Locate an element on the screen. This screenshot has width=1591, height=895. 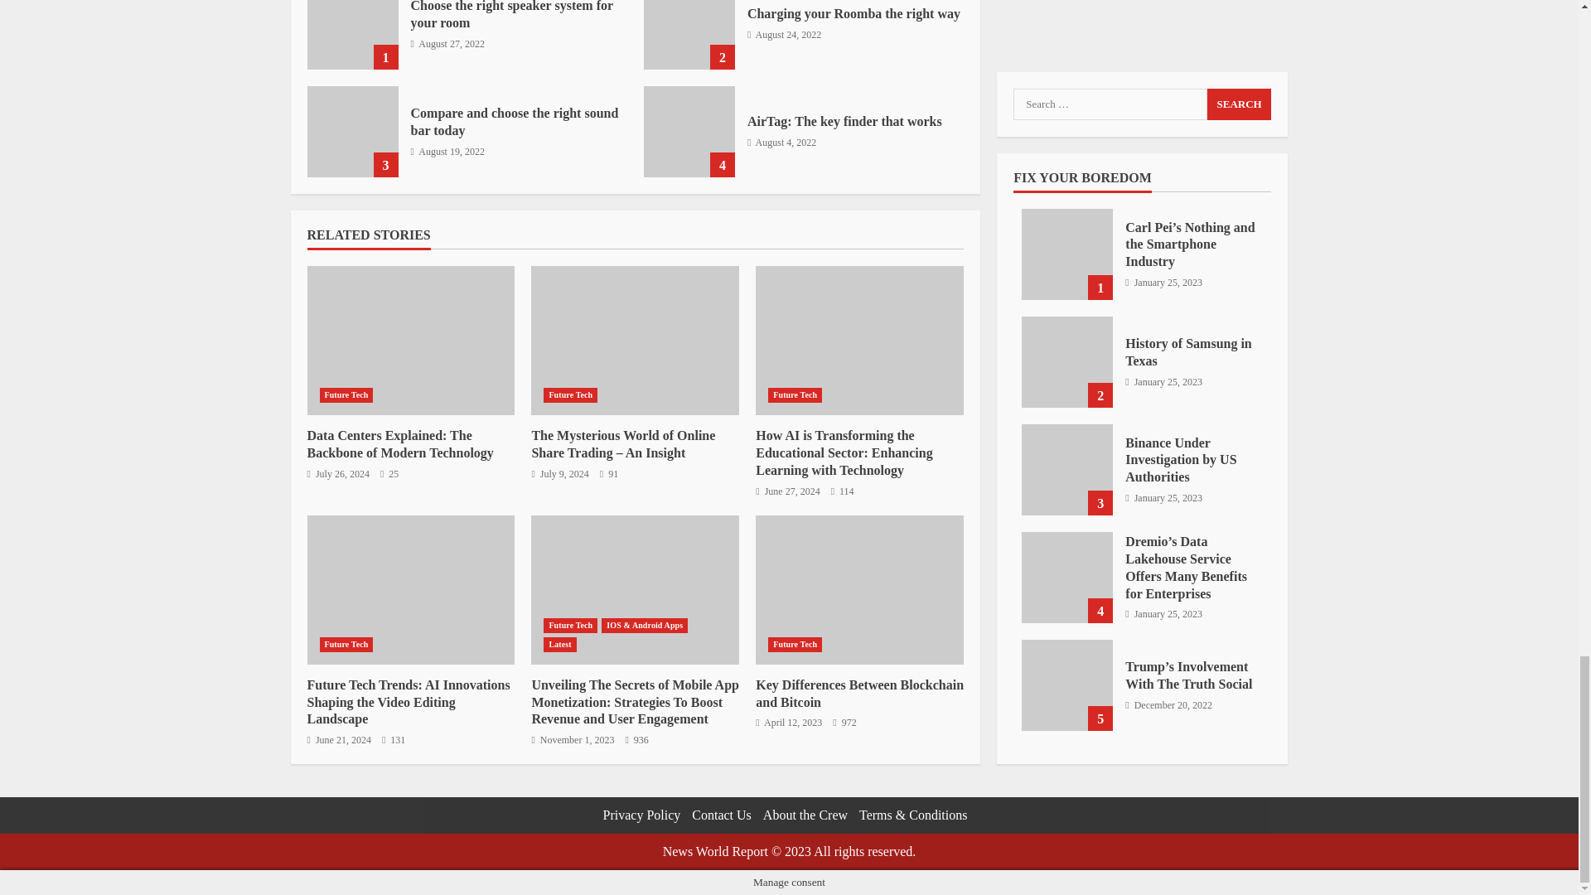
Compare and choose the right sound bar today is located at coordinates (514, 122).